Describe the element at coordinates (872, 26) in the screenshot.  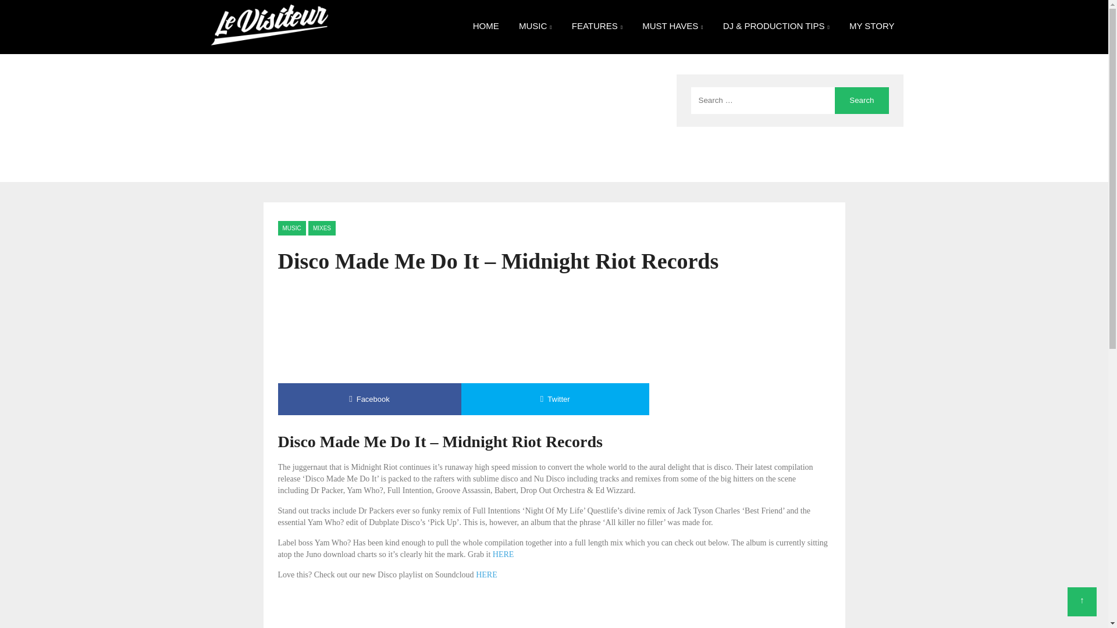
I see `MY STORY` at that location.